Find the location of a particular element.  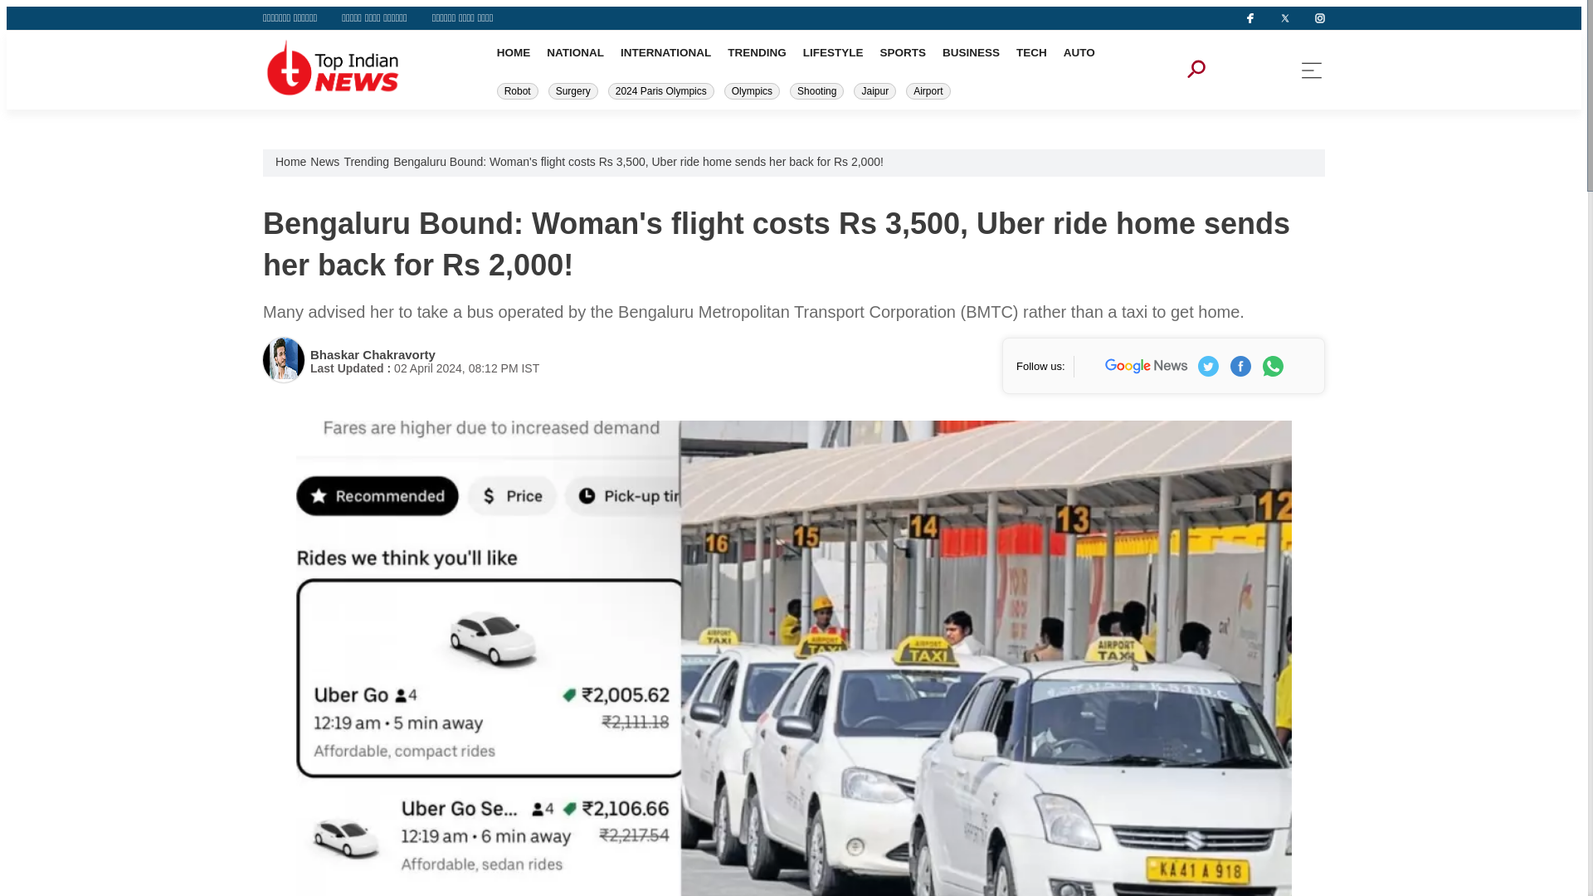

2024 Paris Olympics is located at coordinates (660, 91).